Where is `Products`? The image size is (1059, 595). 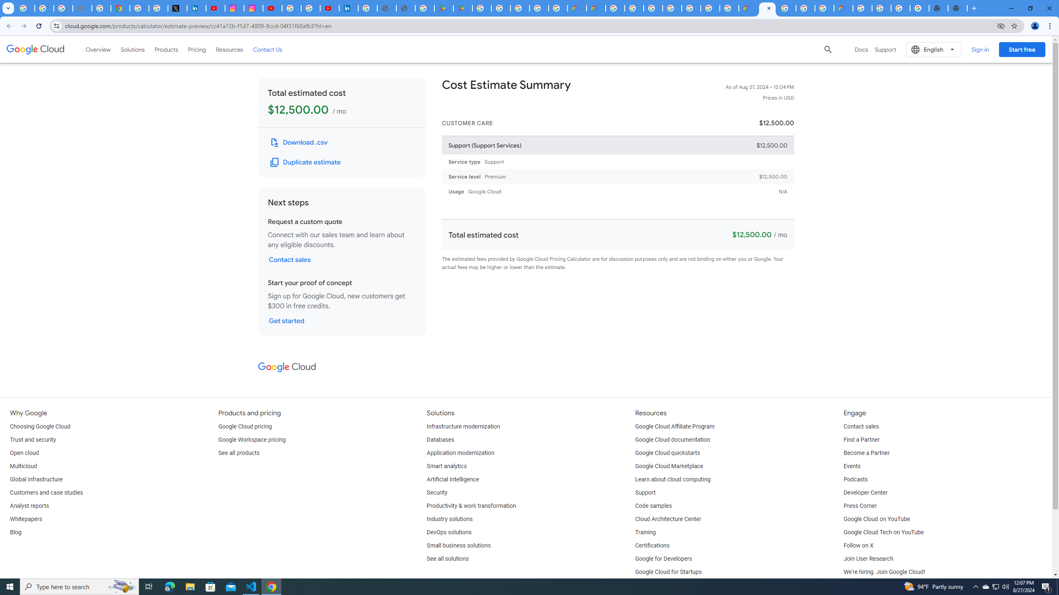
Products is located at coordinates (166, 49).